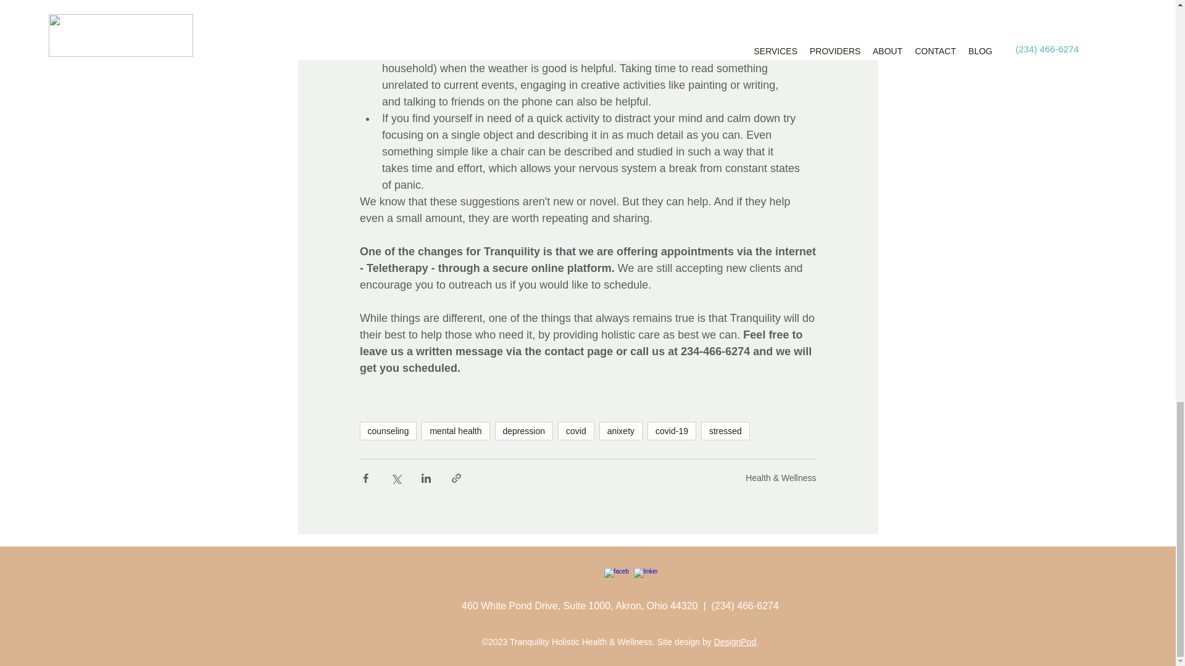  What do you see at coordinates (590, 606) in the screenshot?
I see `Suite 1000, ` at bounding box center [590, 606].